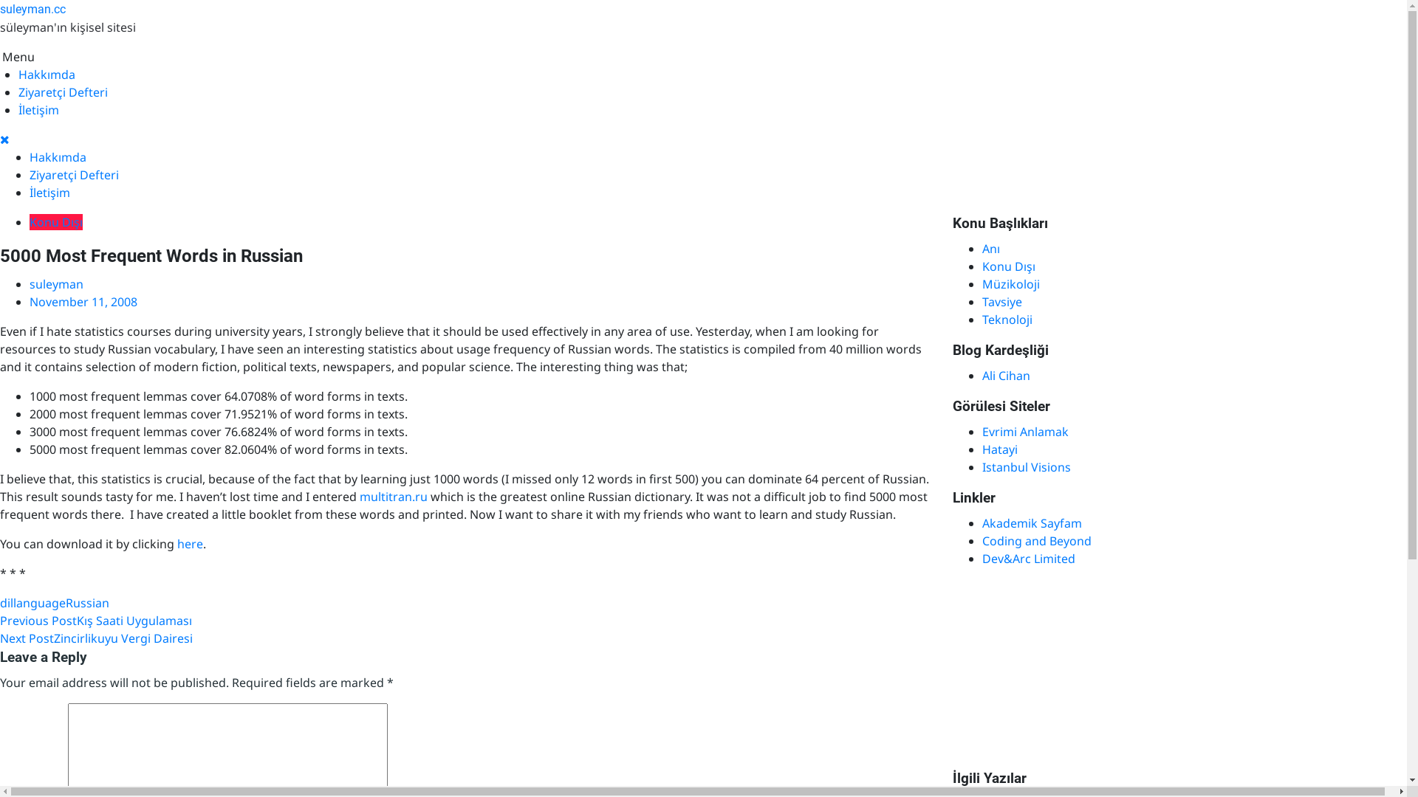 This screenshot has width=1418, height=797. I want to click on Next PostZincirlikuyu Vergi Dairesi, so click(96, 638).